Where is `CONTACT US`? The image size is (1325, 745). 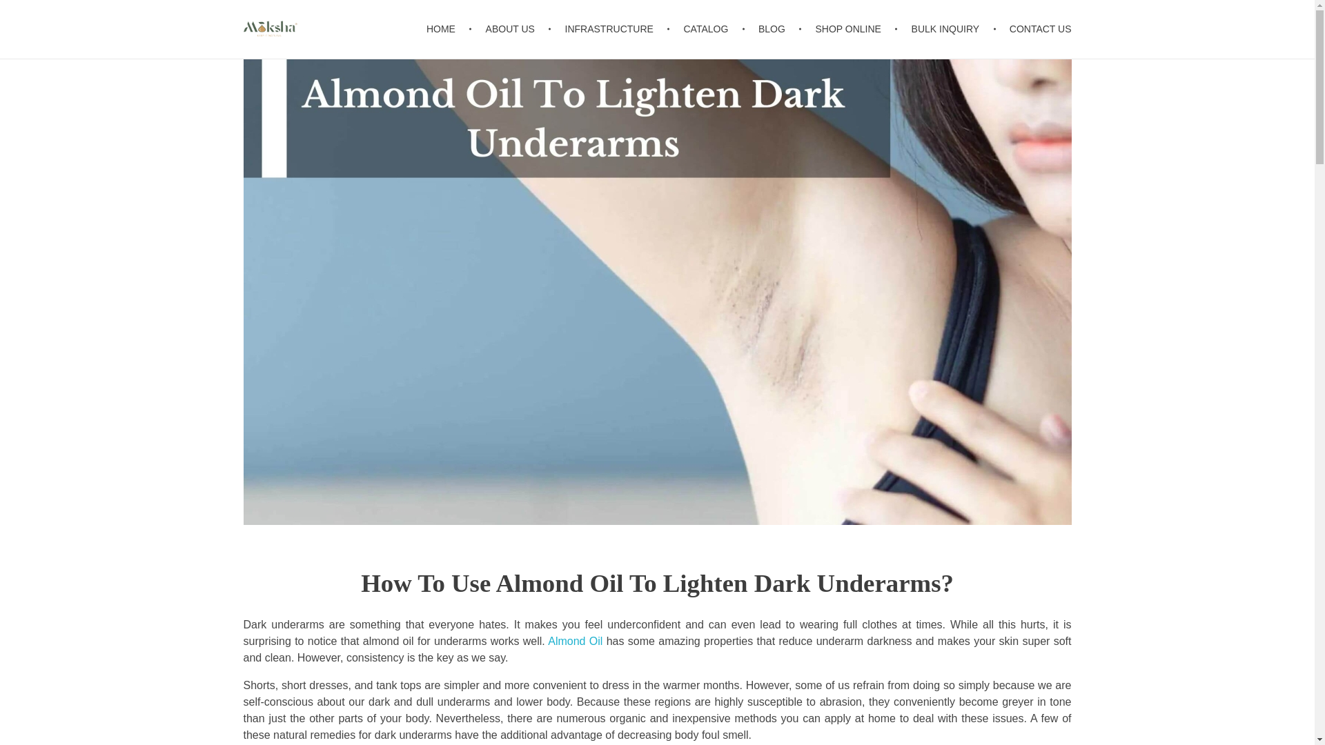 CONTACT US is located at coordinates (1033, 29).